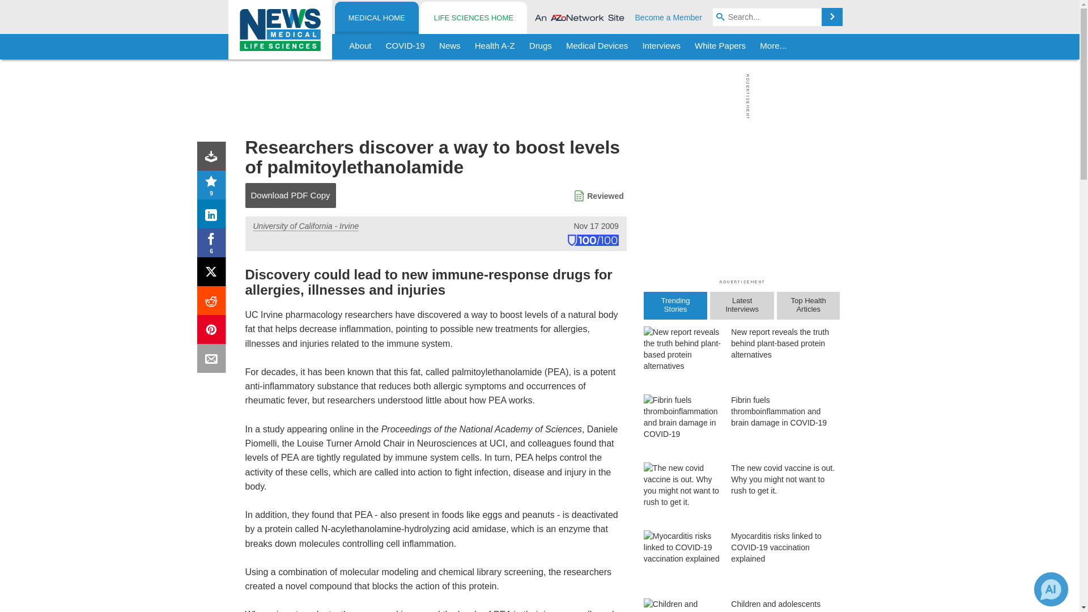  I want to click on Reddit, so click(214, 303).